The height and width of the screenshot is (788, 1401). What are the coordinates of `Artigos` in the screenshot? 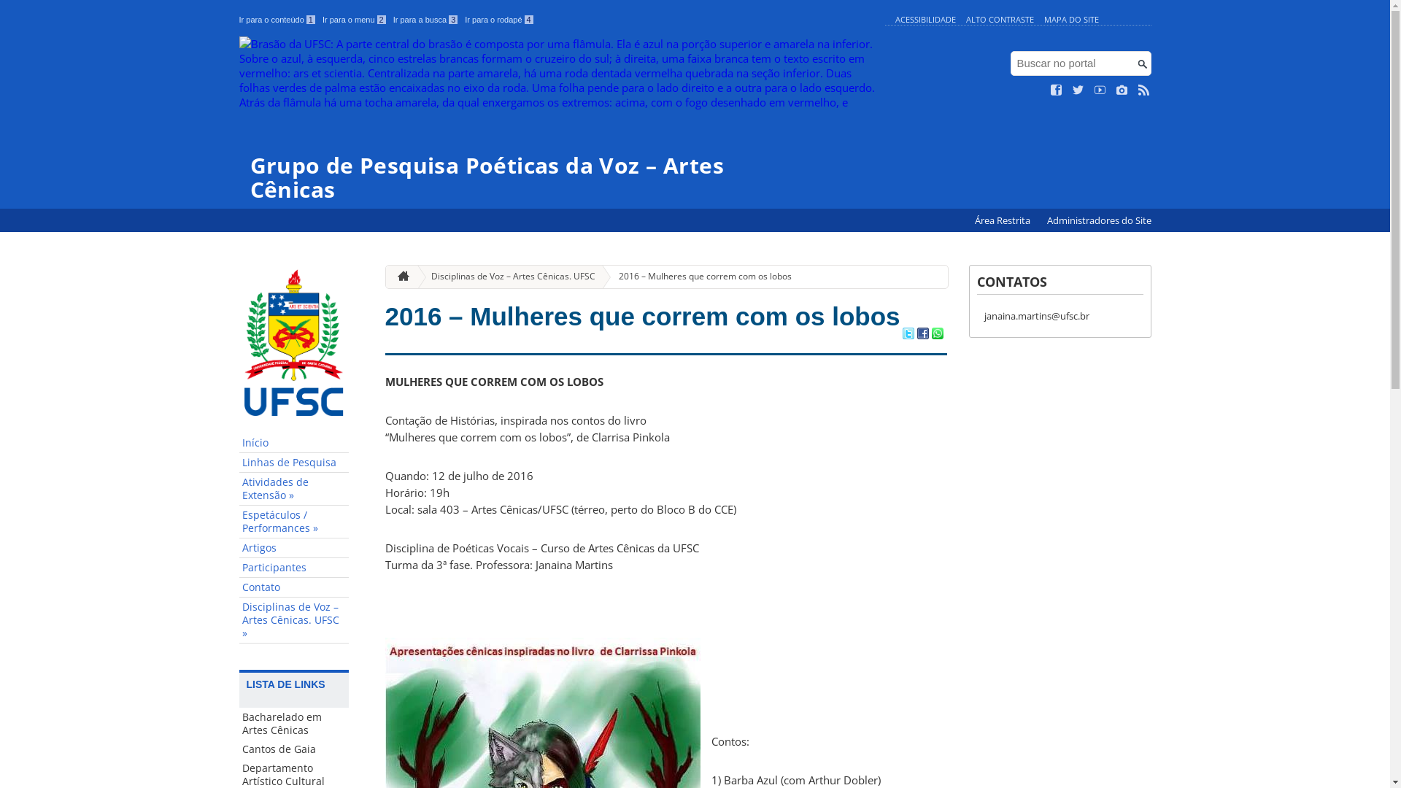 It's located at (294, 549).